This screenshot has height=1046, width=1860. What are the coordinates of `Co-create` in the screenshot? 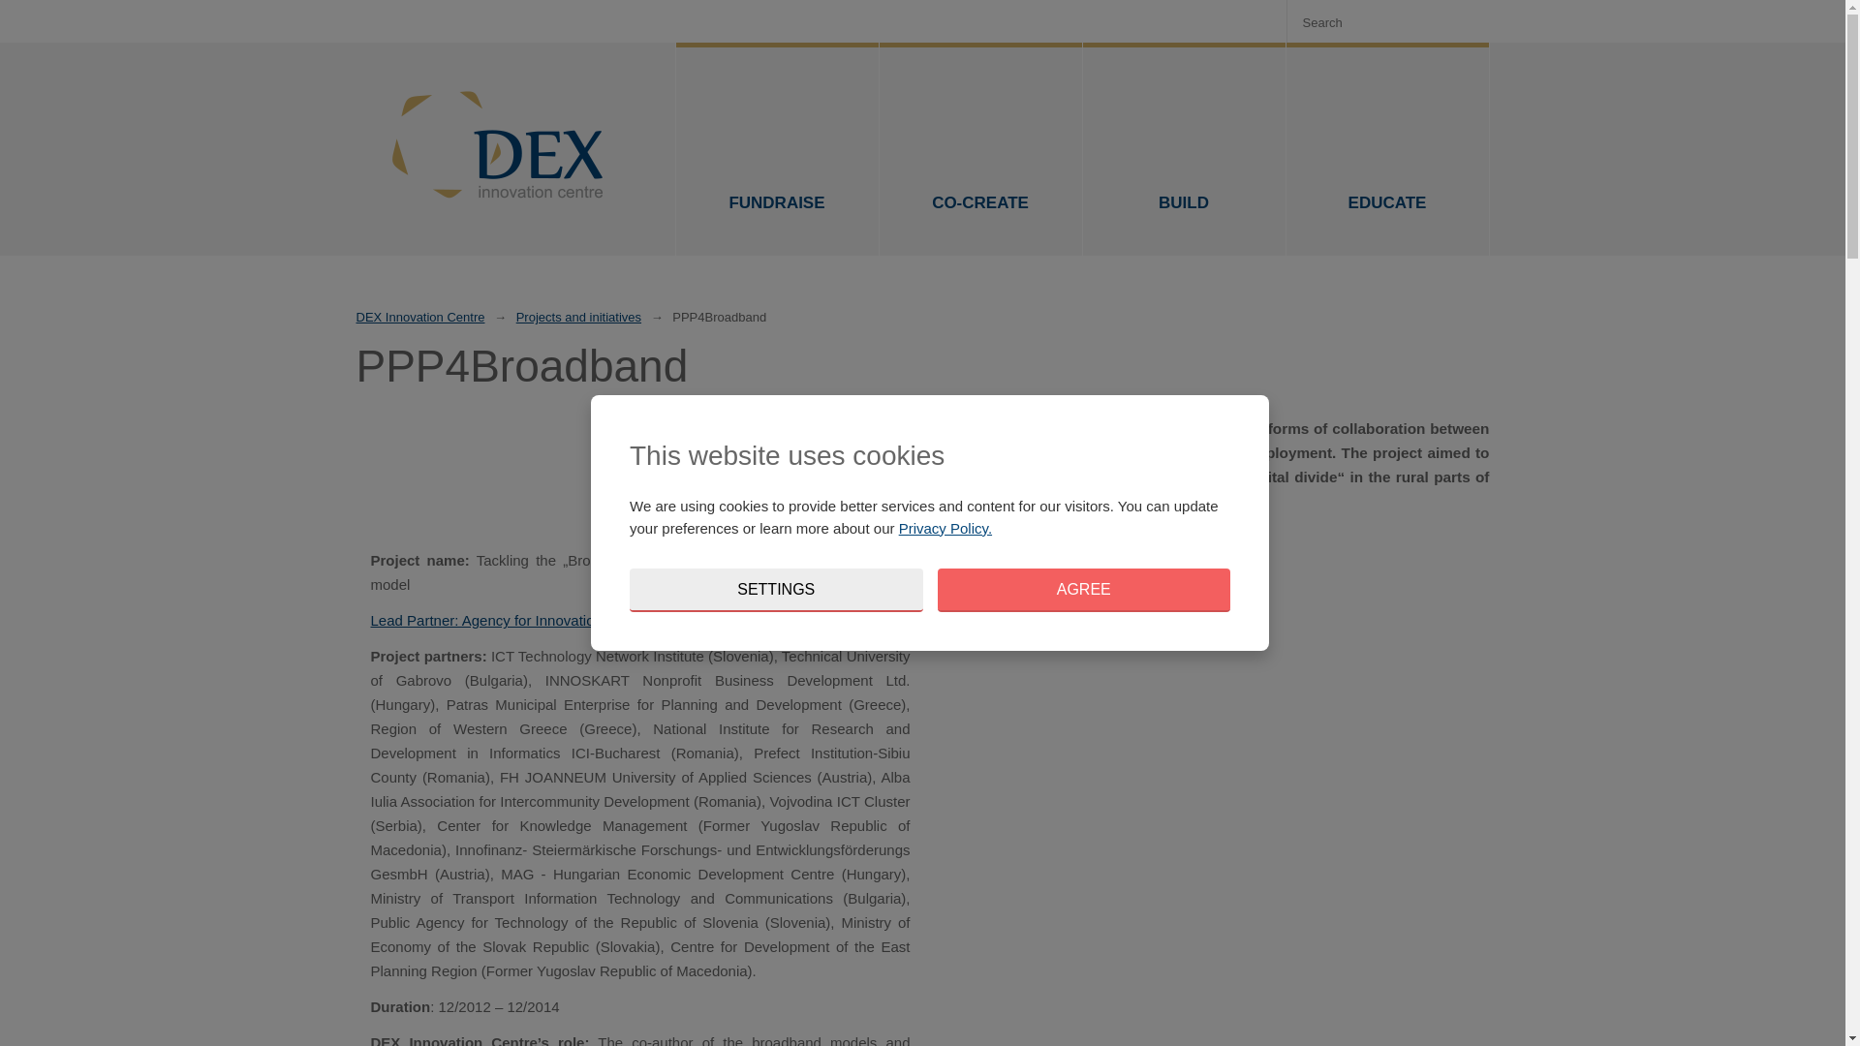 It's located at (980, 149).